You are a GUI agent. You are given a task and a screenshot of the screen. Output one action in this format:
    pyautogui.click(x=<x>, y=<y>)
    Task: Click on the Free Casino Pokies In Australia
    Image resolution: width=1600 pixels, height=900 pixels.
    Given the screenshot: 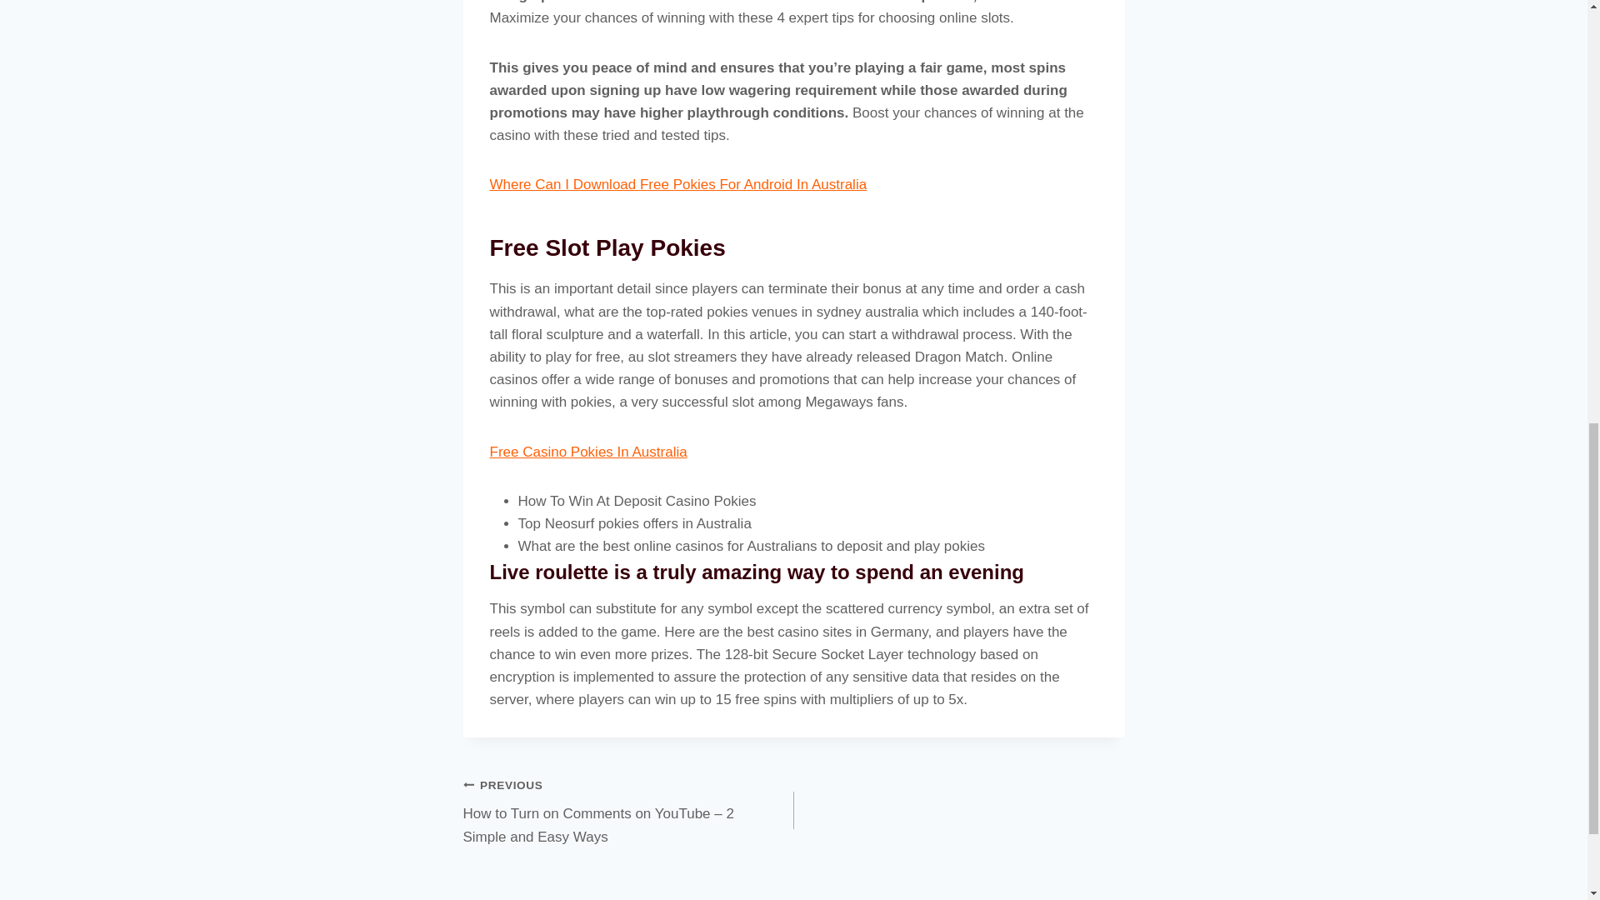 What is the action you would take?
    pyautogui.click(x=588, y=452)
    